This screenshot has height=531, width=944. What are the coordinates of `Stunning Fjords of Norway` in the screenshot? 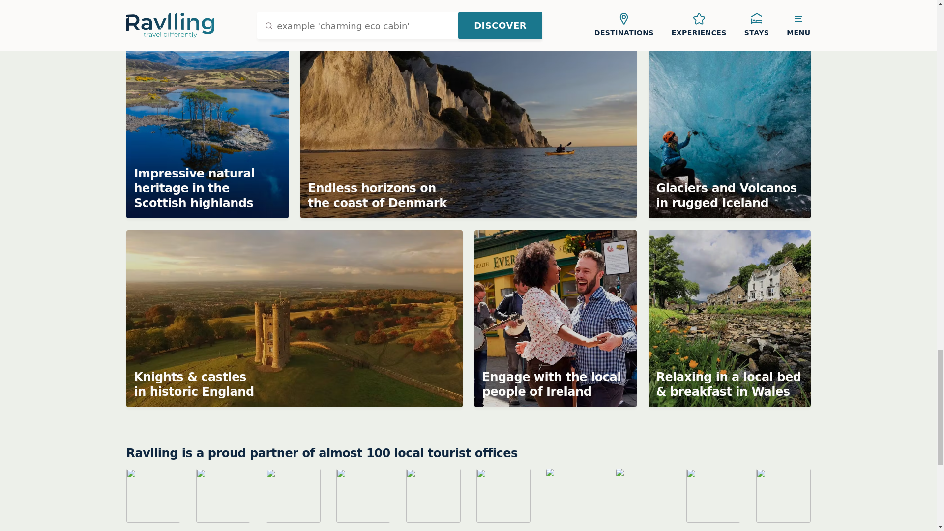 It's located at (642, 15).